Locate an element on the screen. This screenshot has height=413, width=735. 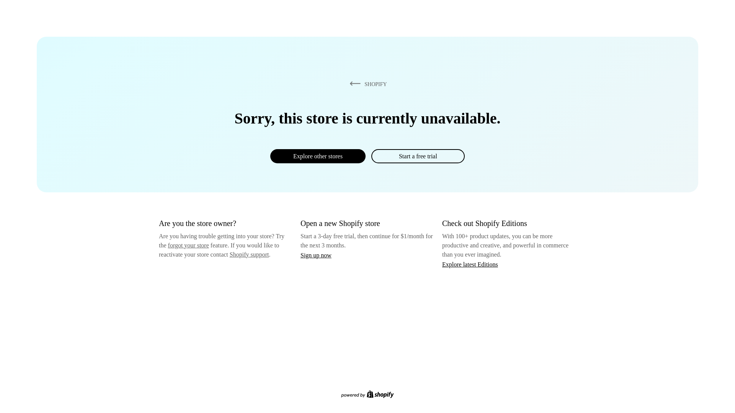
SHOPIFY is located at coordinates (367, 84).